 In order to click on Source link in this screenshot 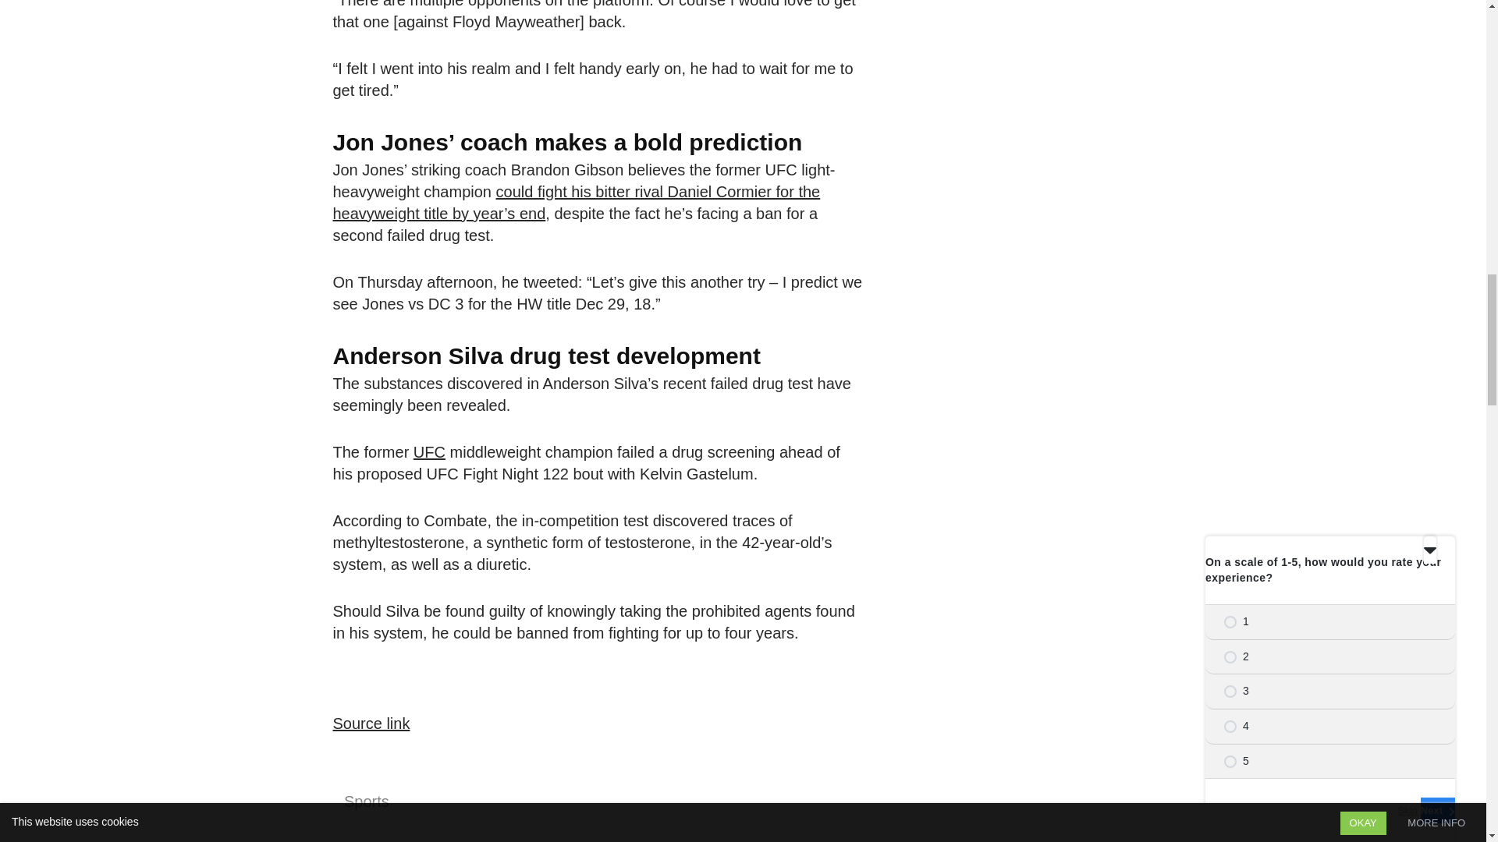, I will do `click(371, 723)`.